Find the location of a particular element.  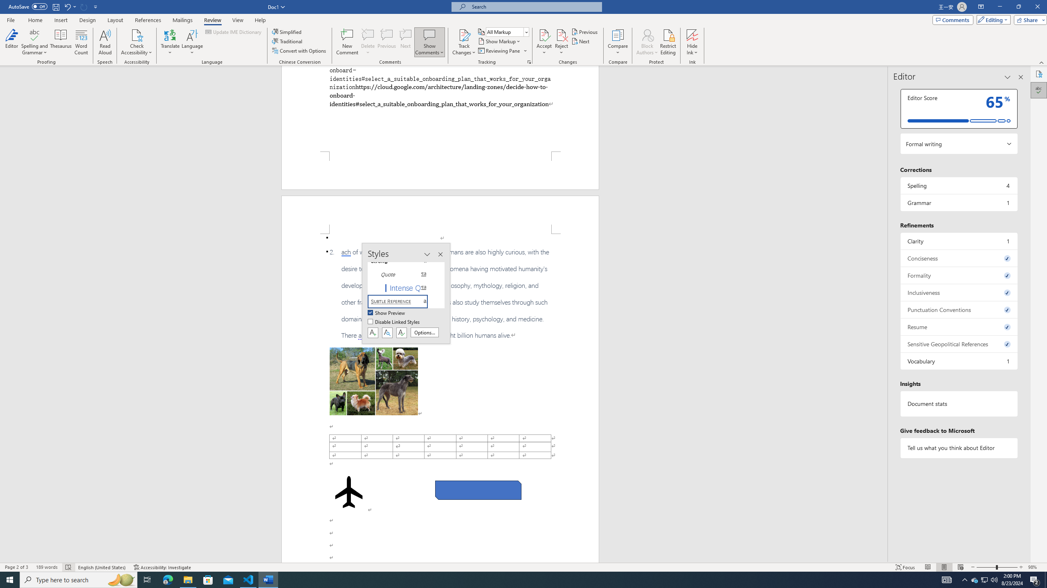

Restrict Editing is located at coordinates (668, 42).